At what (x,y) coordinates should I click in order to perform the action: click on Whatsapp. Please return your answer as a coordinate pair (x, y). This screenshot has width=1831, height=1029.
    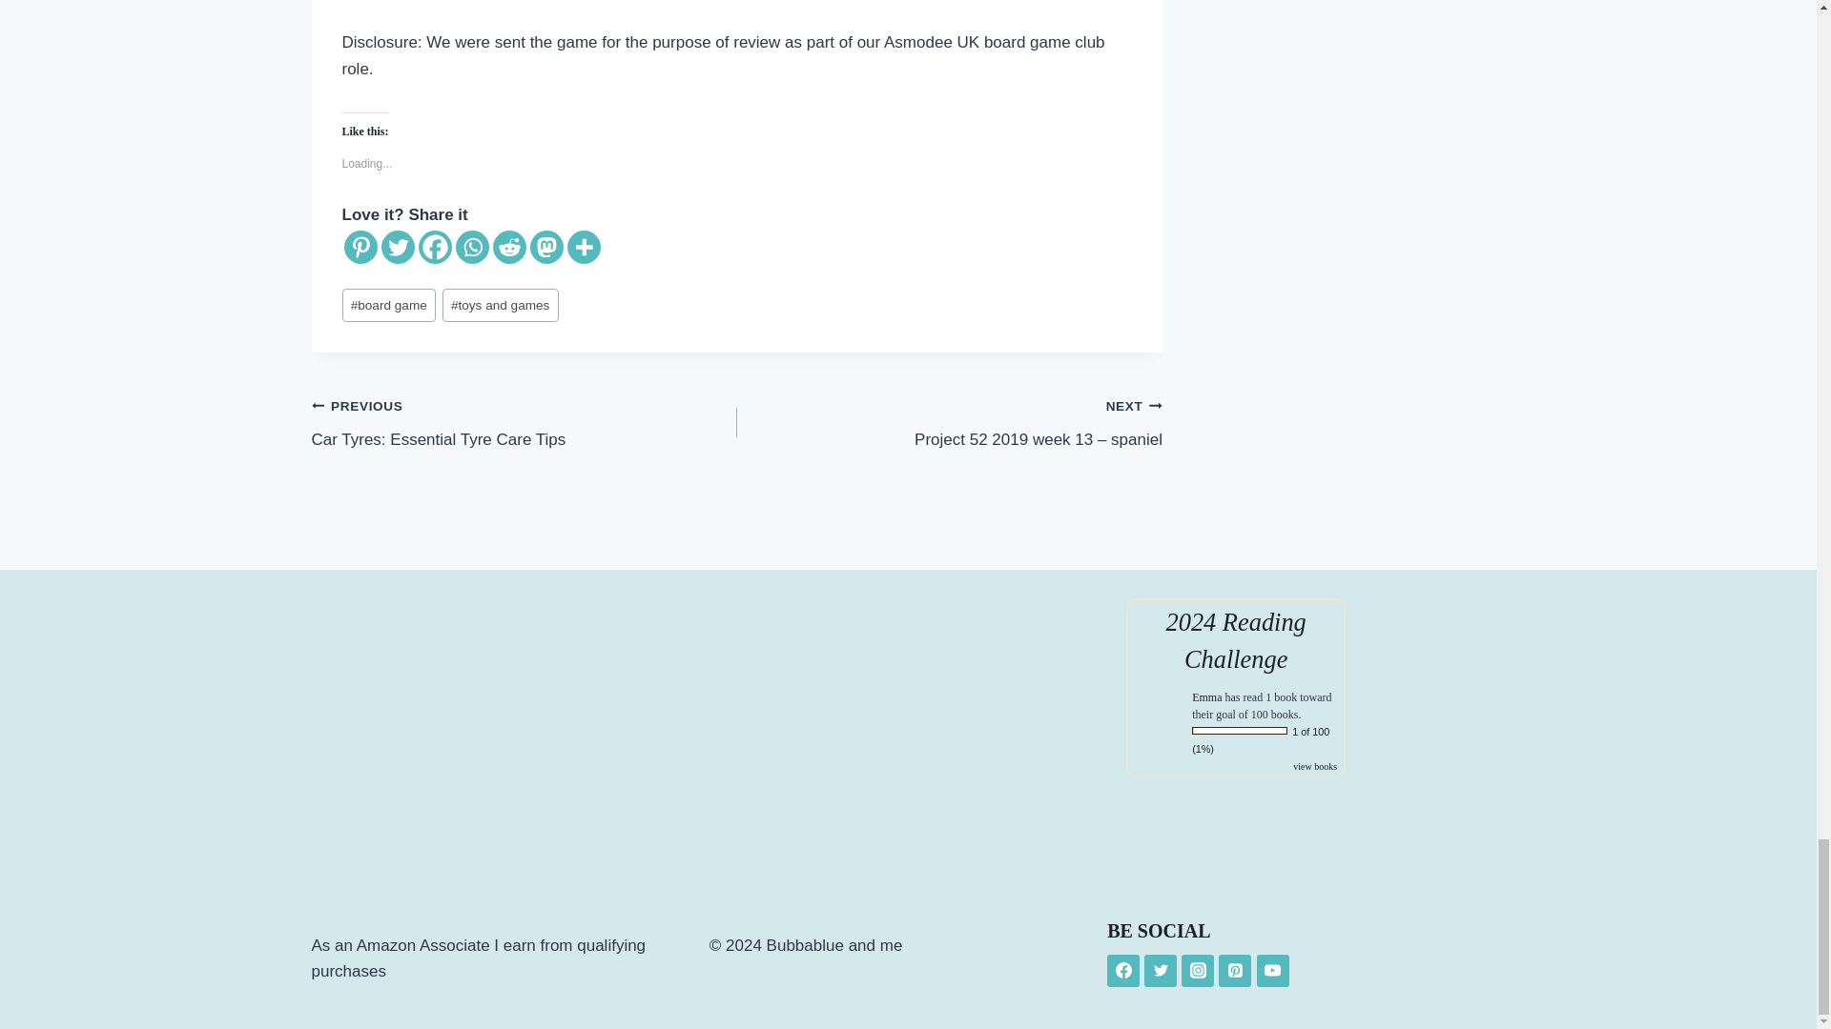
    Looking at the image, I should click on (472, 246).